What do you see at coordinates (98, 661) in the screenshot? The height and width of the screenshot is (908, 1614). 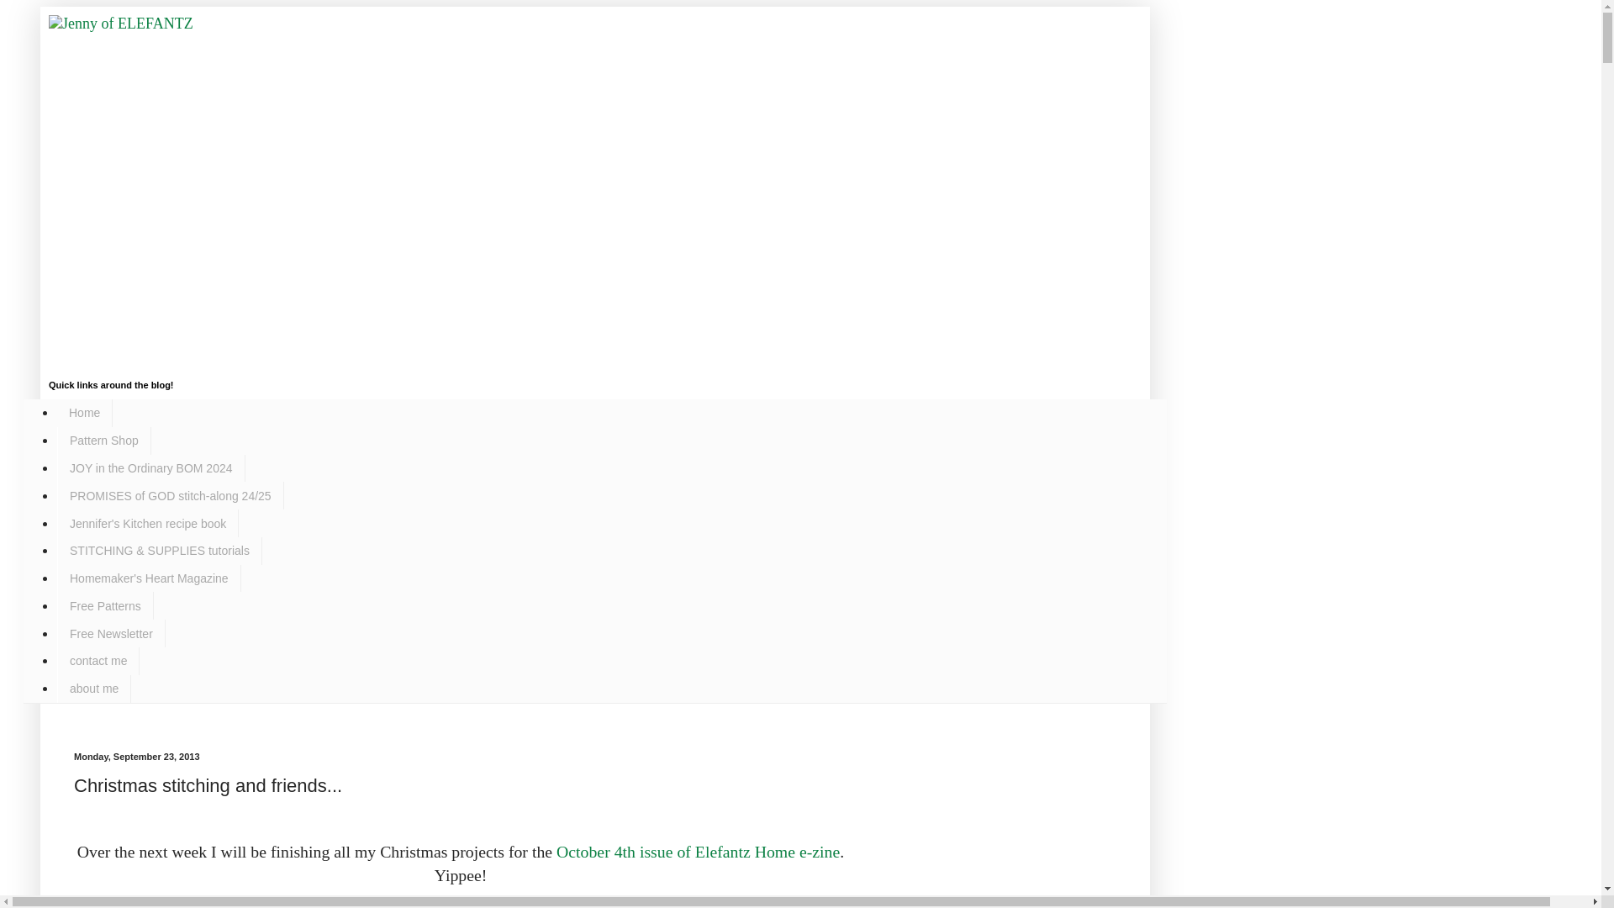 I see `contact me` at bounding box center [98, 661].